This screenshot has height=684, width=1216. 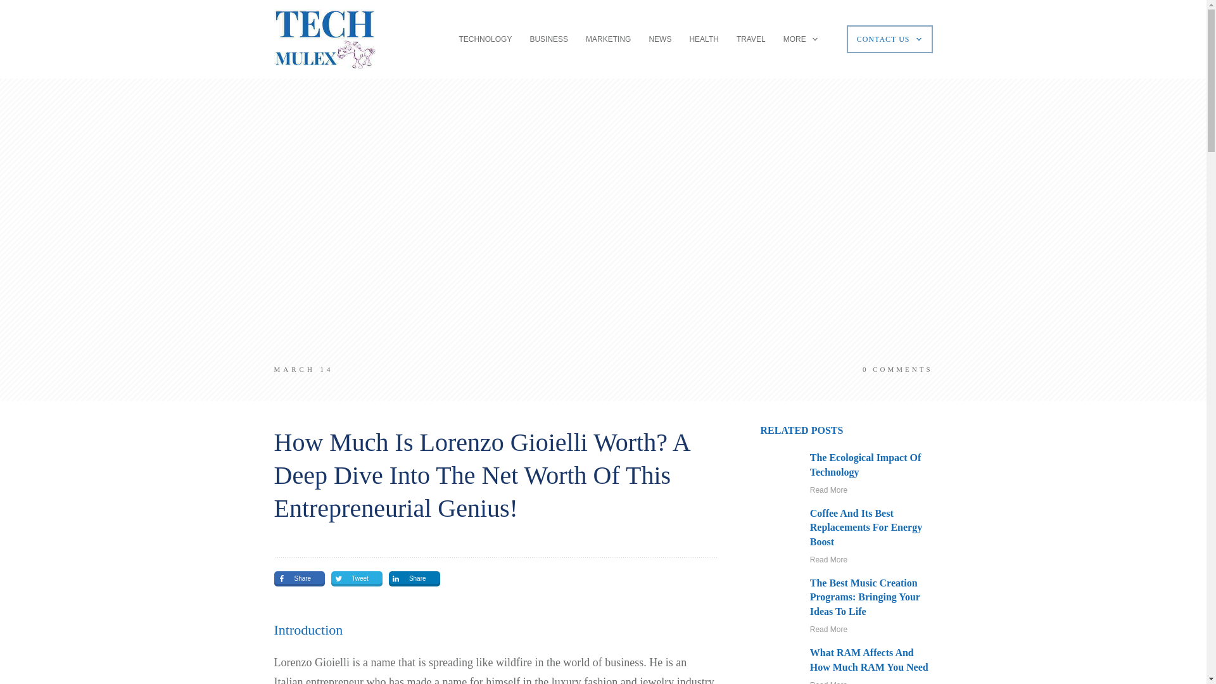 What do you see at coordinates (414, 578) in the screenshot?
I see `Share` at bounding box center [414, 578].